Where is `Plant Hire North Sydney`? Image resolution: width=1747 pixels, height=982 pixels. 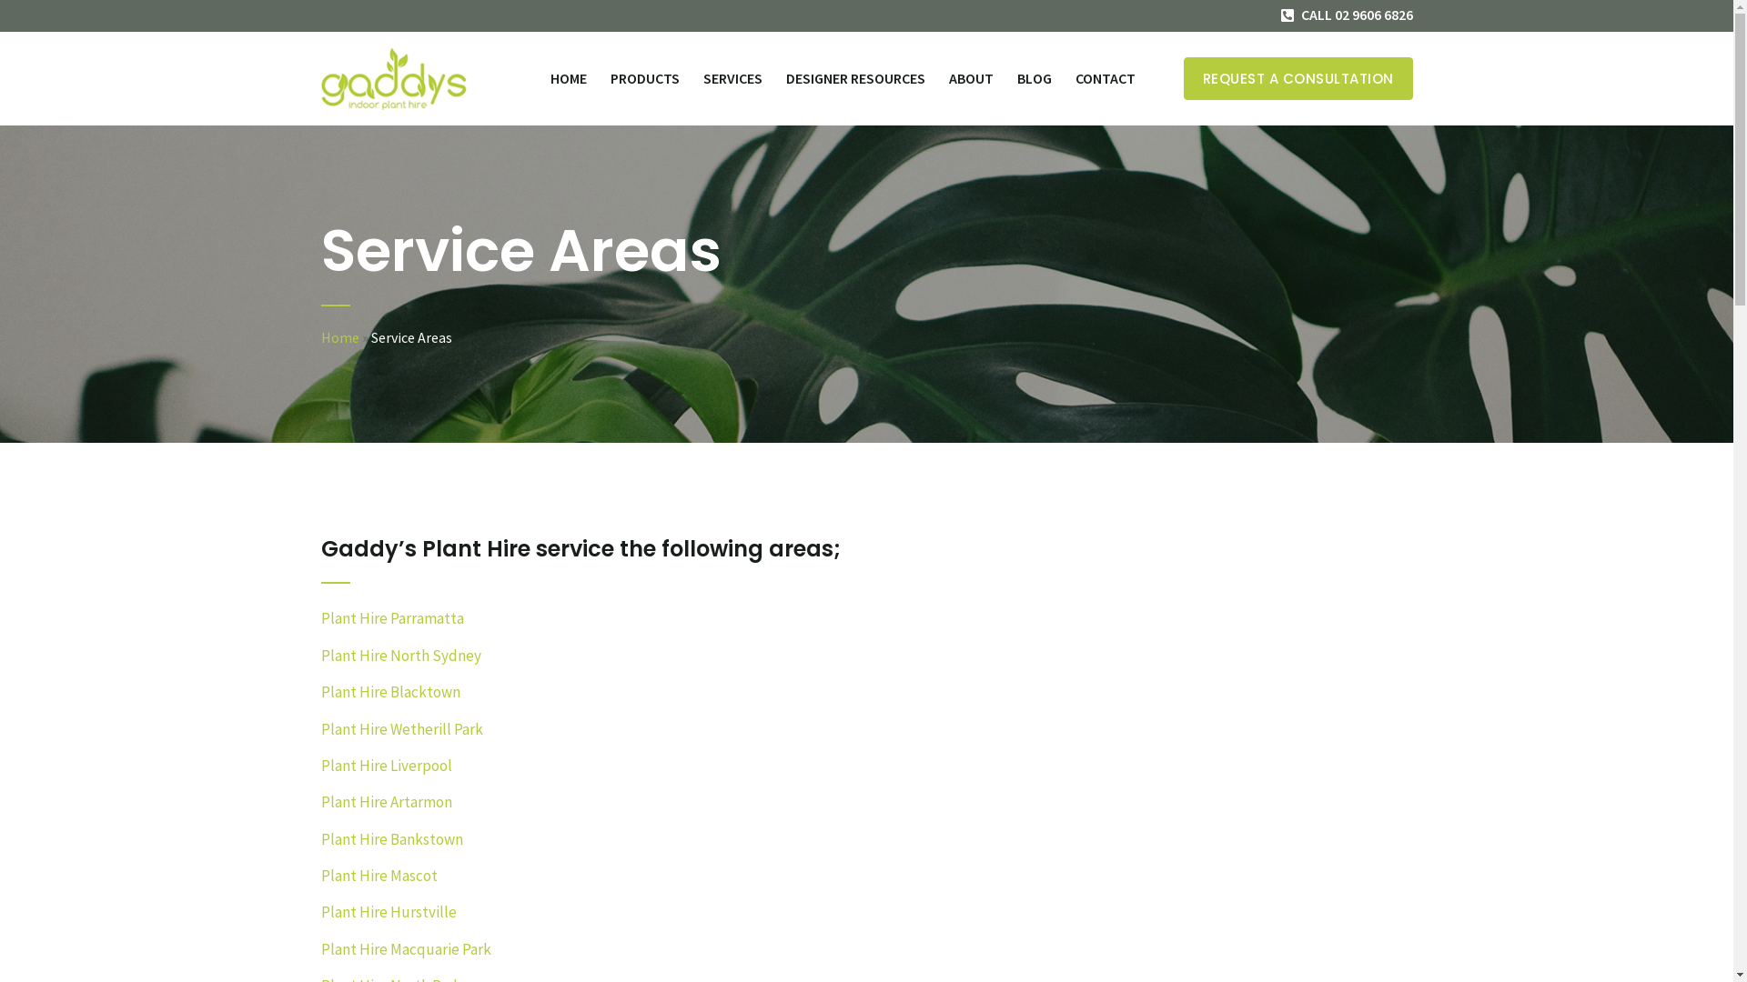
Plant Hire North Sydney is located at coordinates (400, 656).